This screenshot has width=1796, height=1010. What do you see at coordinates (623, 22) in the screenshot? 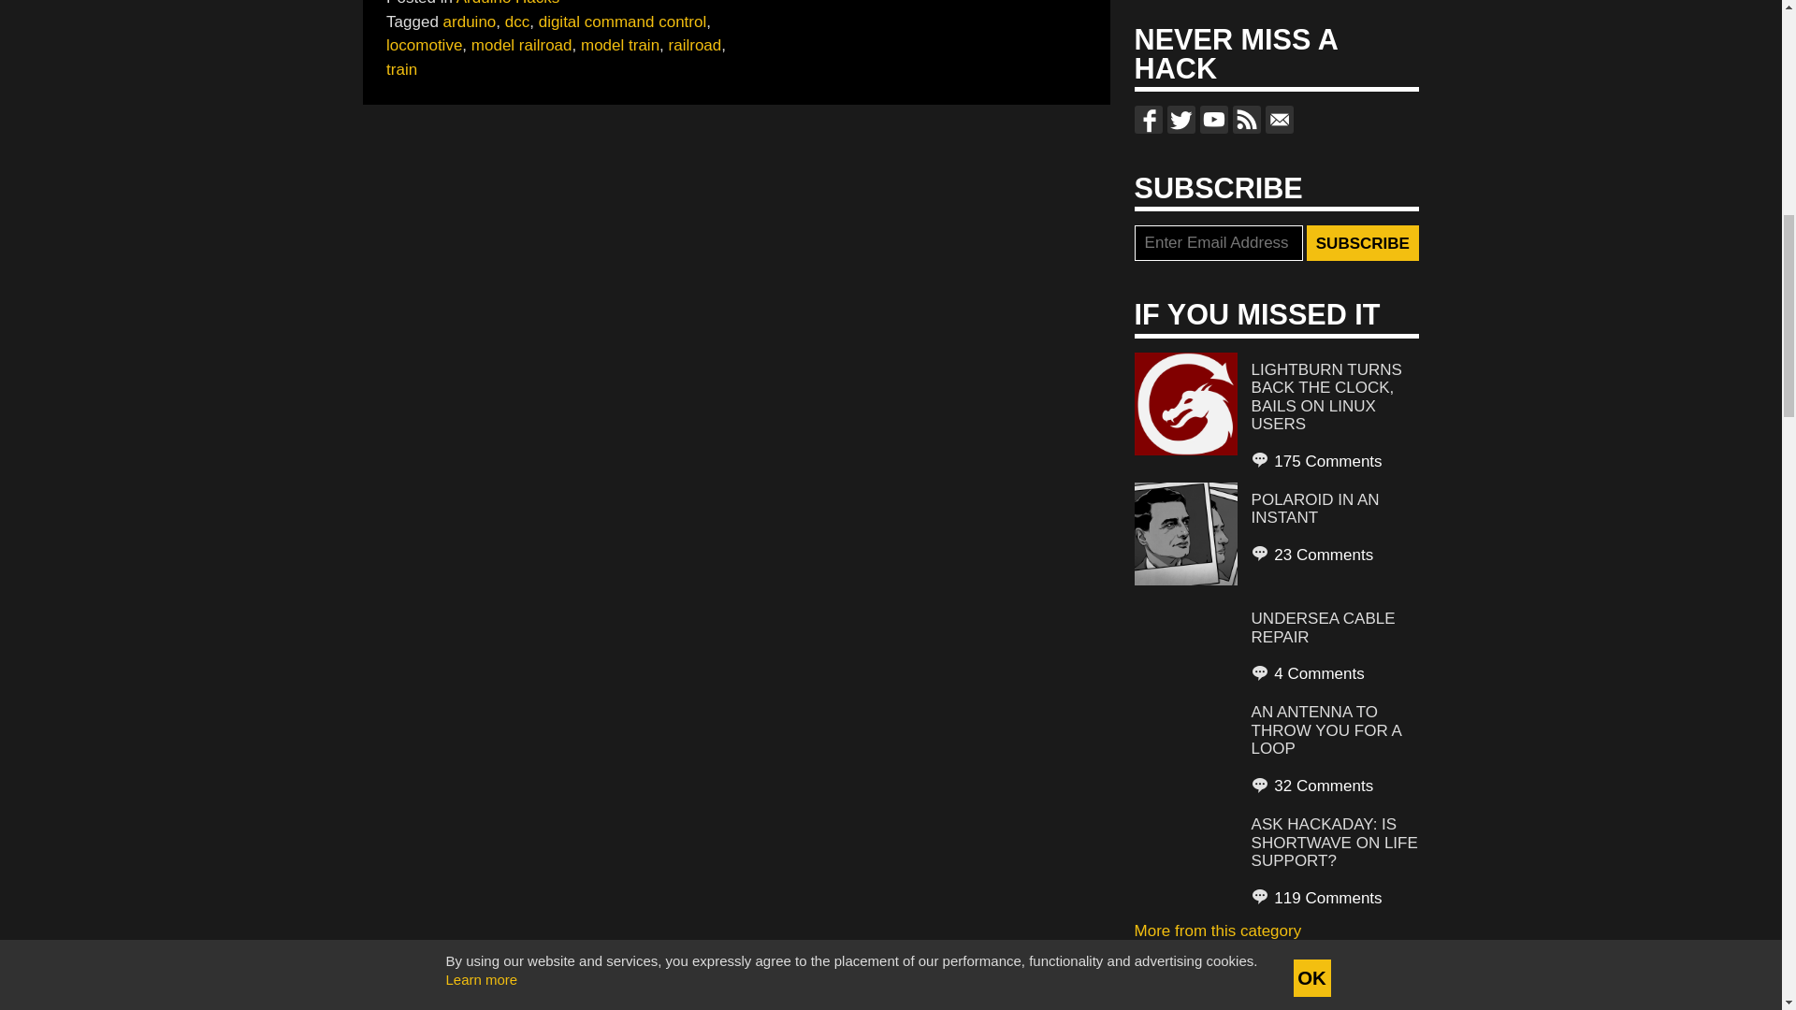
I see `digital command control` at bounding box center [623, 22].